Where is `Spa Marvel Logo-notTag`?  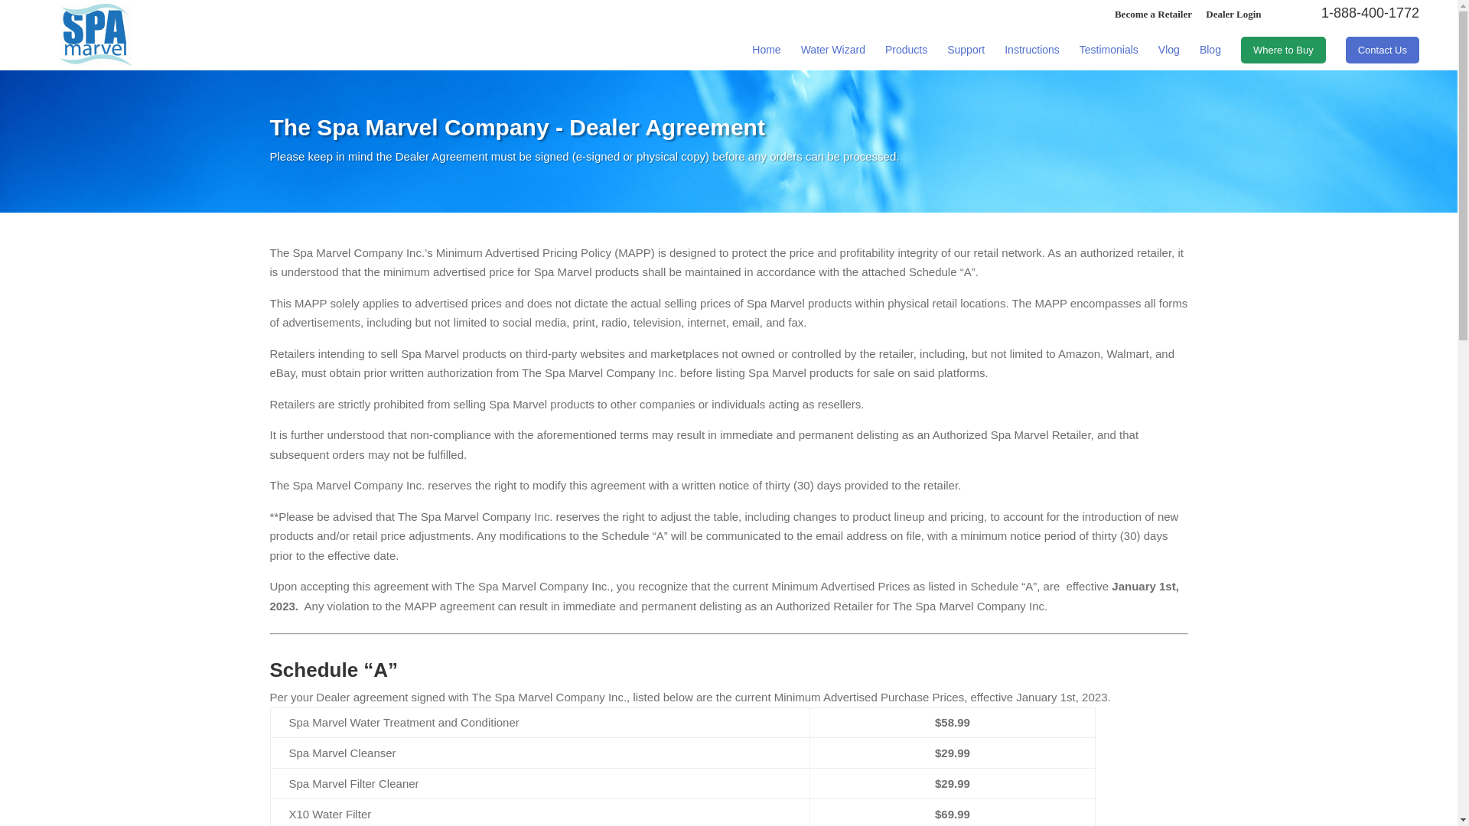 Spa Marvel Logo-notTag is located at coordinates (95, 35).